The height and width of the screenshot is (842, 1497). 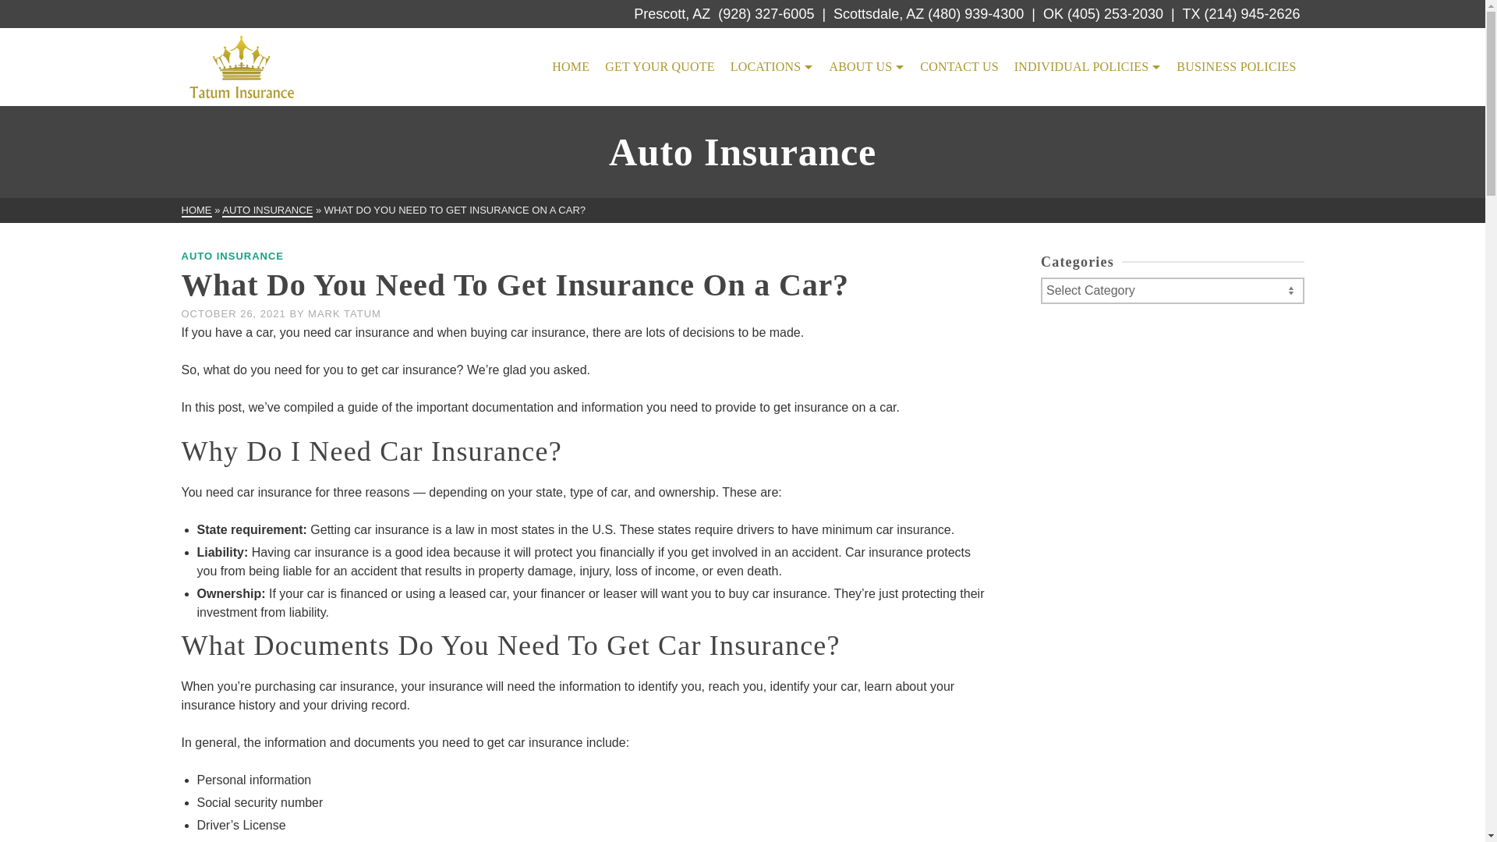 I want to click on BUSINESS POLICIES, so click(x=1237, y=67).